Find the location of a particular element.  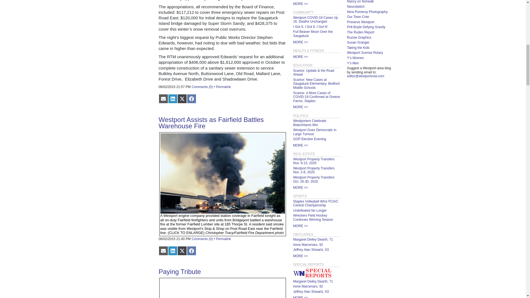

Paying Tribute is located at coordinates (179, 272).